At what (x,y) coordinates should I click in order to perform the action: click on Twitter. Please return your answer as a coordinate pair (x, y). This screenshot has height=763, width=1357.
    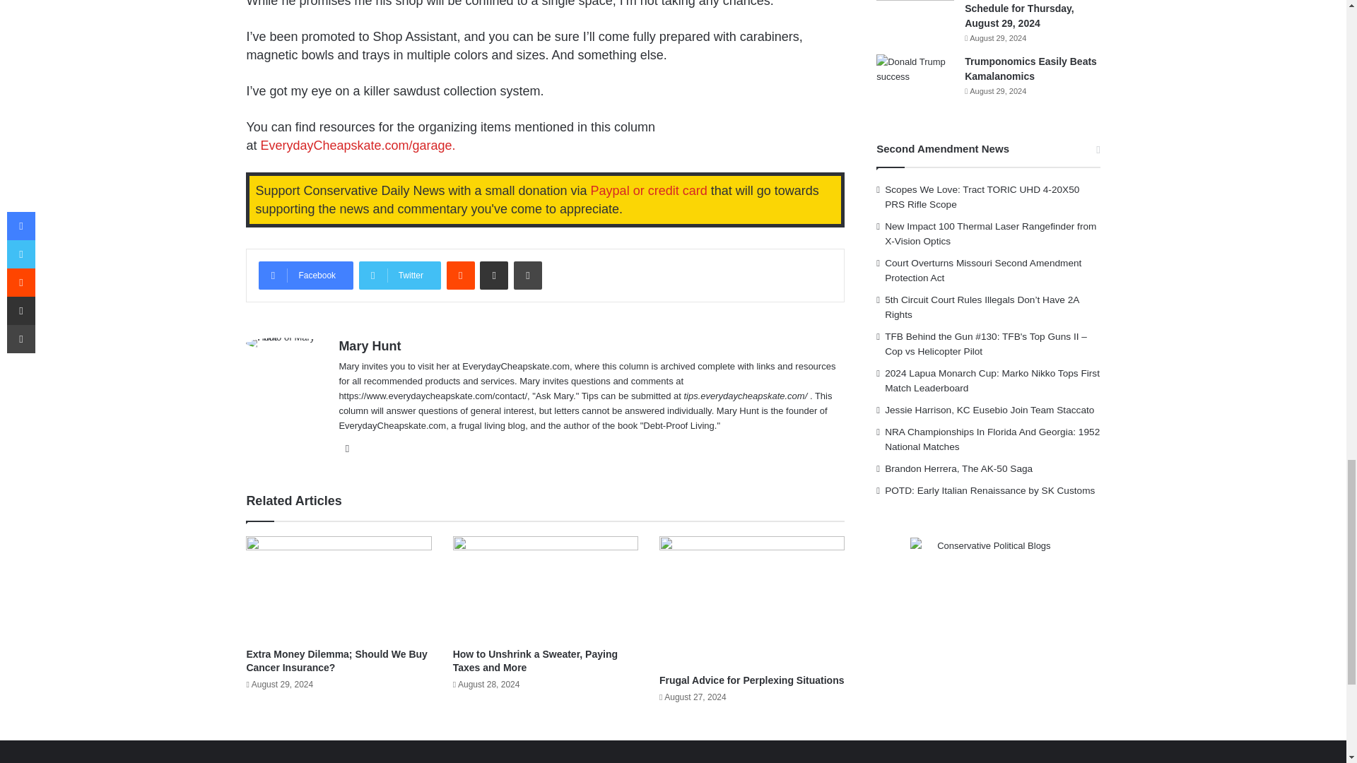
    Looking at the image, I should click on (400, 276).